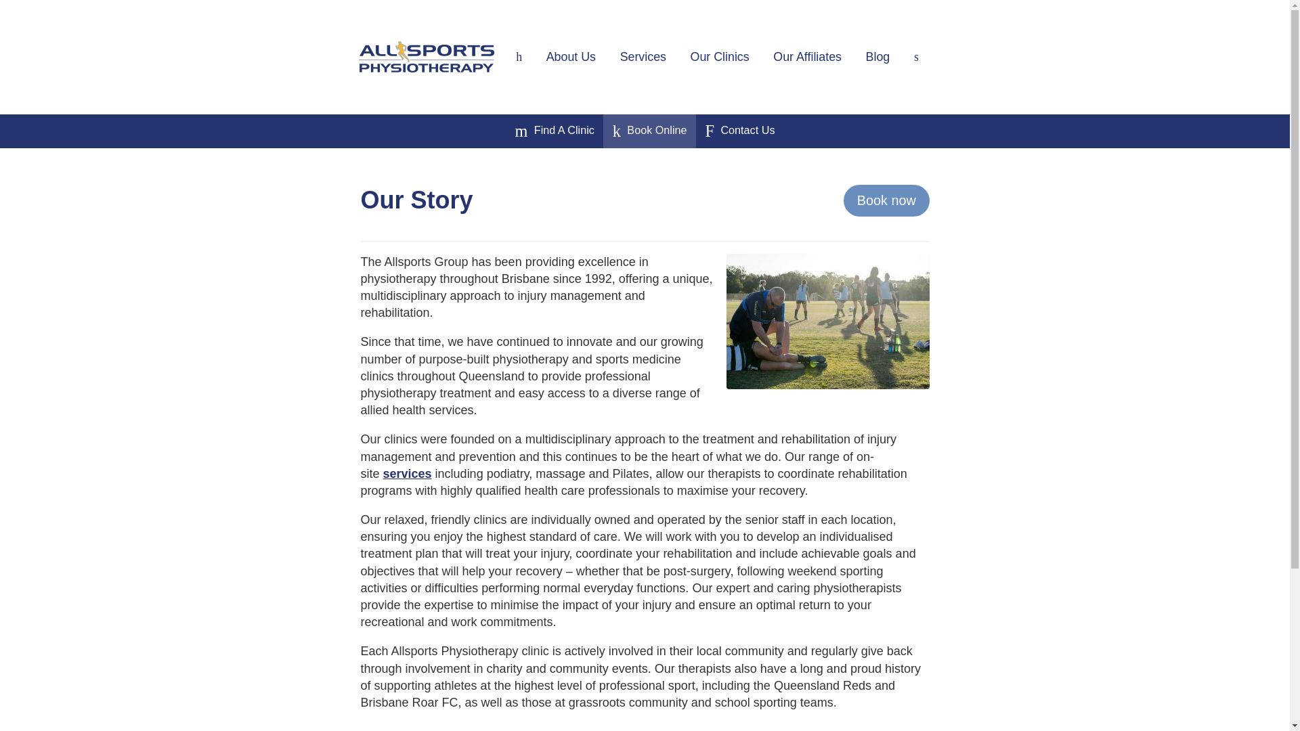  What do you see at coordinates (827, 321) in the screenshot?
I see `Western-Pride-Physio-Treatment` at bounding box center [827, 321].